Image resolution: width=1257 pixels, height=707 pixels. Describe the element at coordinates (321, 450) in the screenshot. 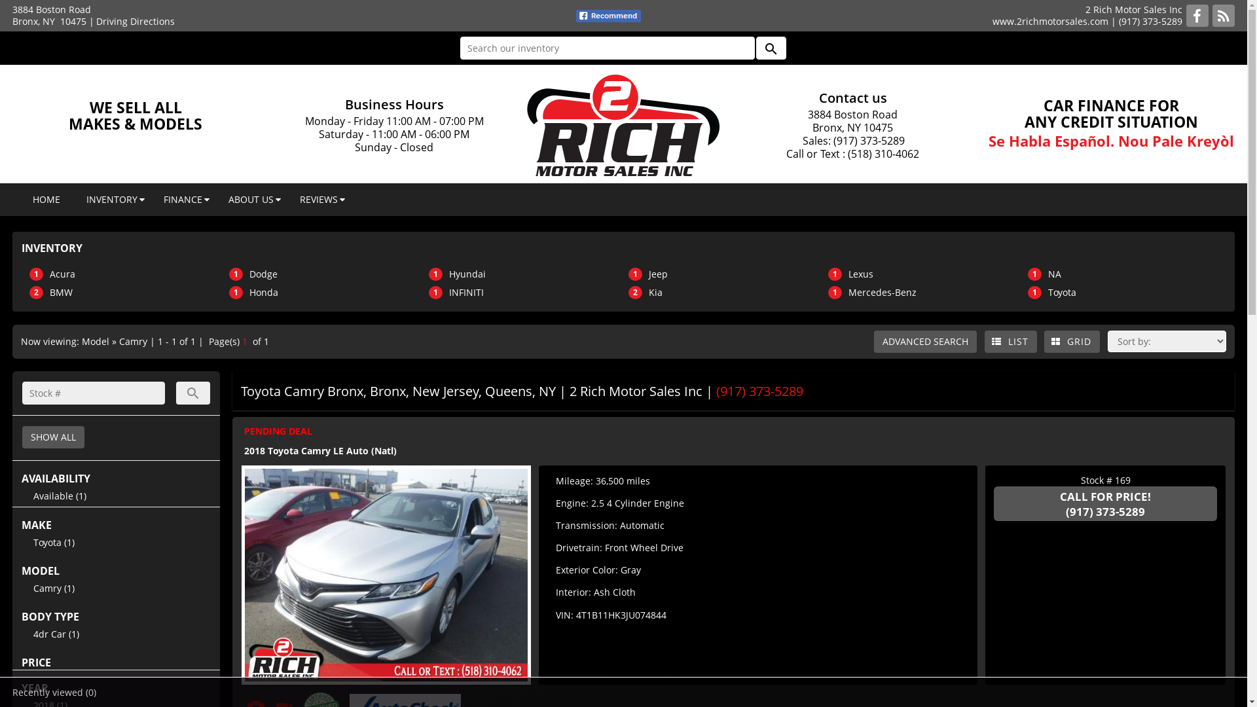

I see `2018 Toyota Camry LE Auto (Natl)` at that location.